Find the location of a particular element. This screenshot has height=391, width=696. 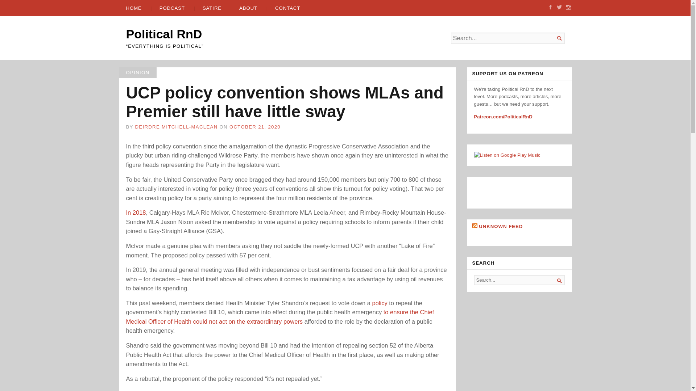

OCTOBER 21, 2020 is located at coordinates (255, 127).